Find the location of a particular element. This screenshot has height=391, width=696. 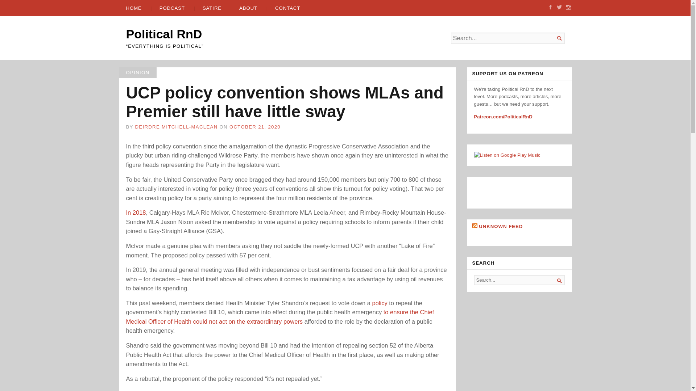

OCTOBER 21, 2020 is located at coordinates (255, 127).